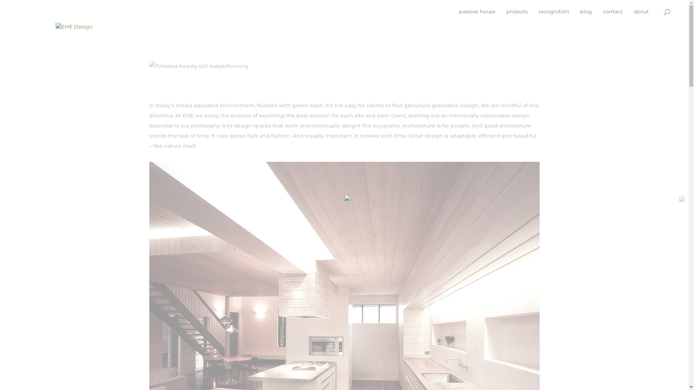 The image size is (694, 390). What do you see at coordinates (554, 15) in the screenshot?
I see `recognition` at bounding box center [554, 15].